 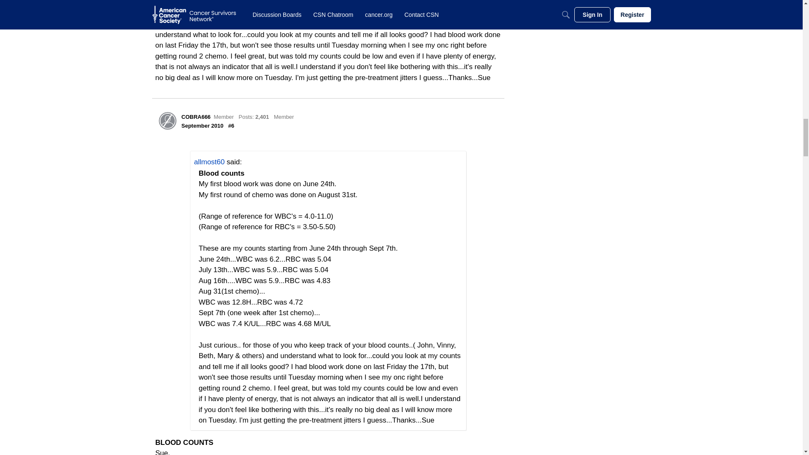 I want to click on September 2010, so click(x=202, y=126).